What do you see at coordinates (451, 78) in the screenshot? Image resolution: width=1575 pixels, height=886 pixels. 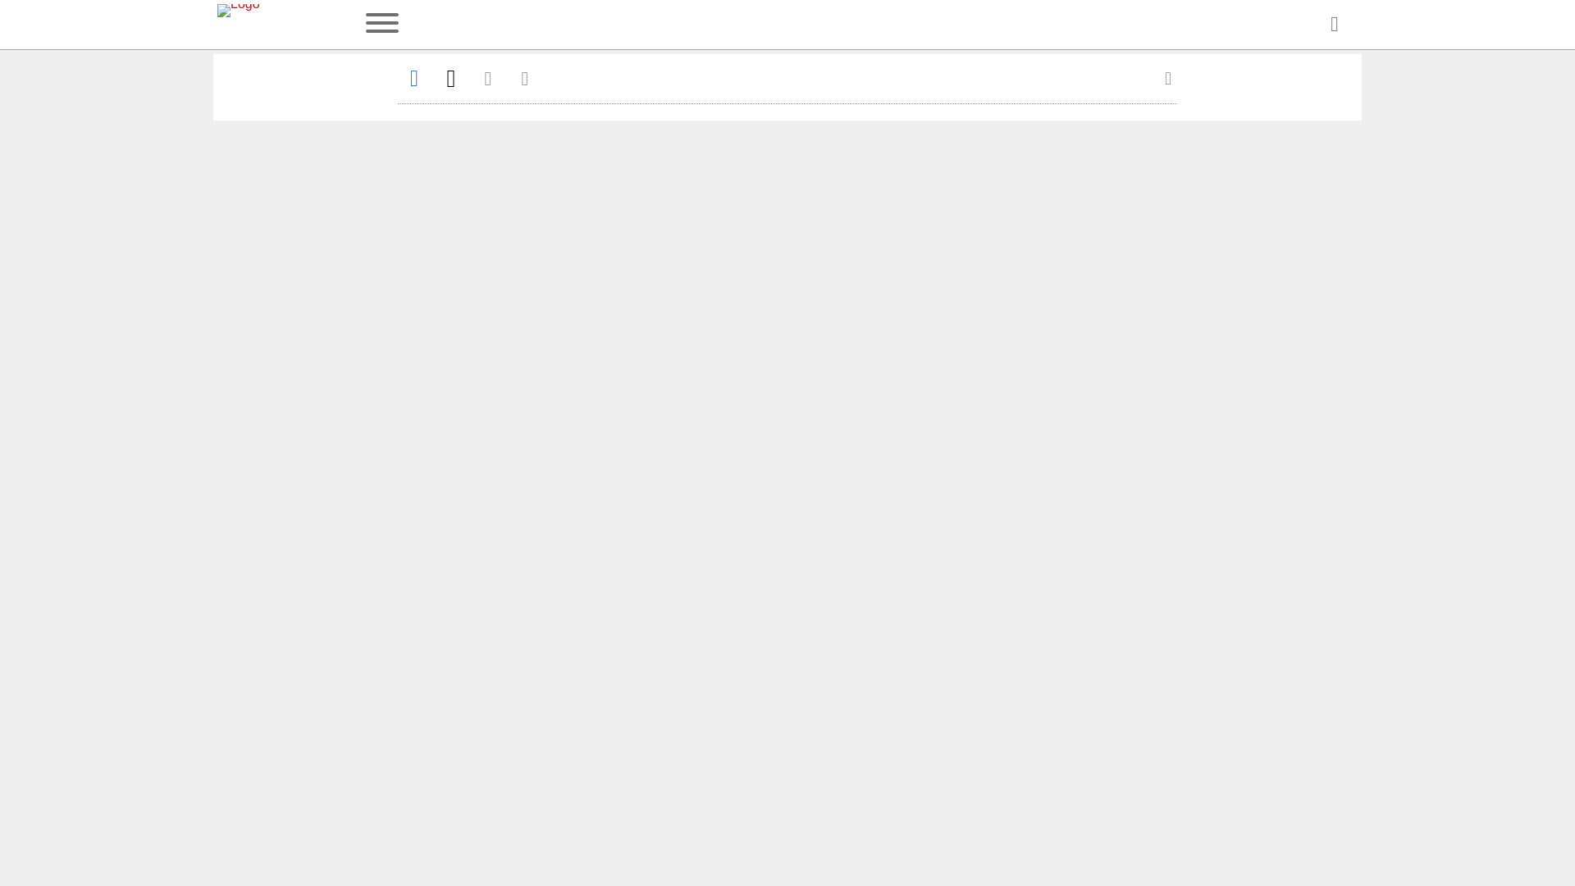 I see `Share on Twitter` at bounding box center [451, 78].